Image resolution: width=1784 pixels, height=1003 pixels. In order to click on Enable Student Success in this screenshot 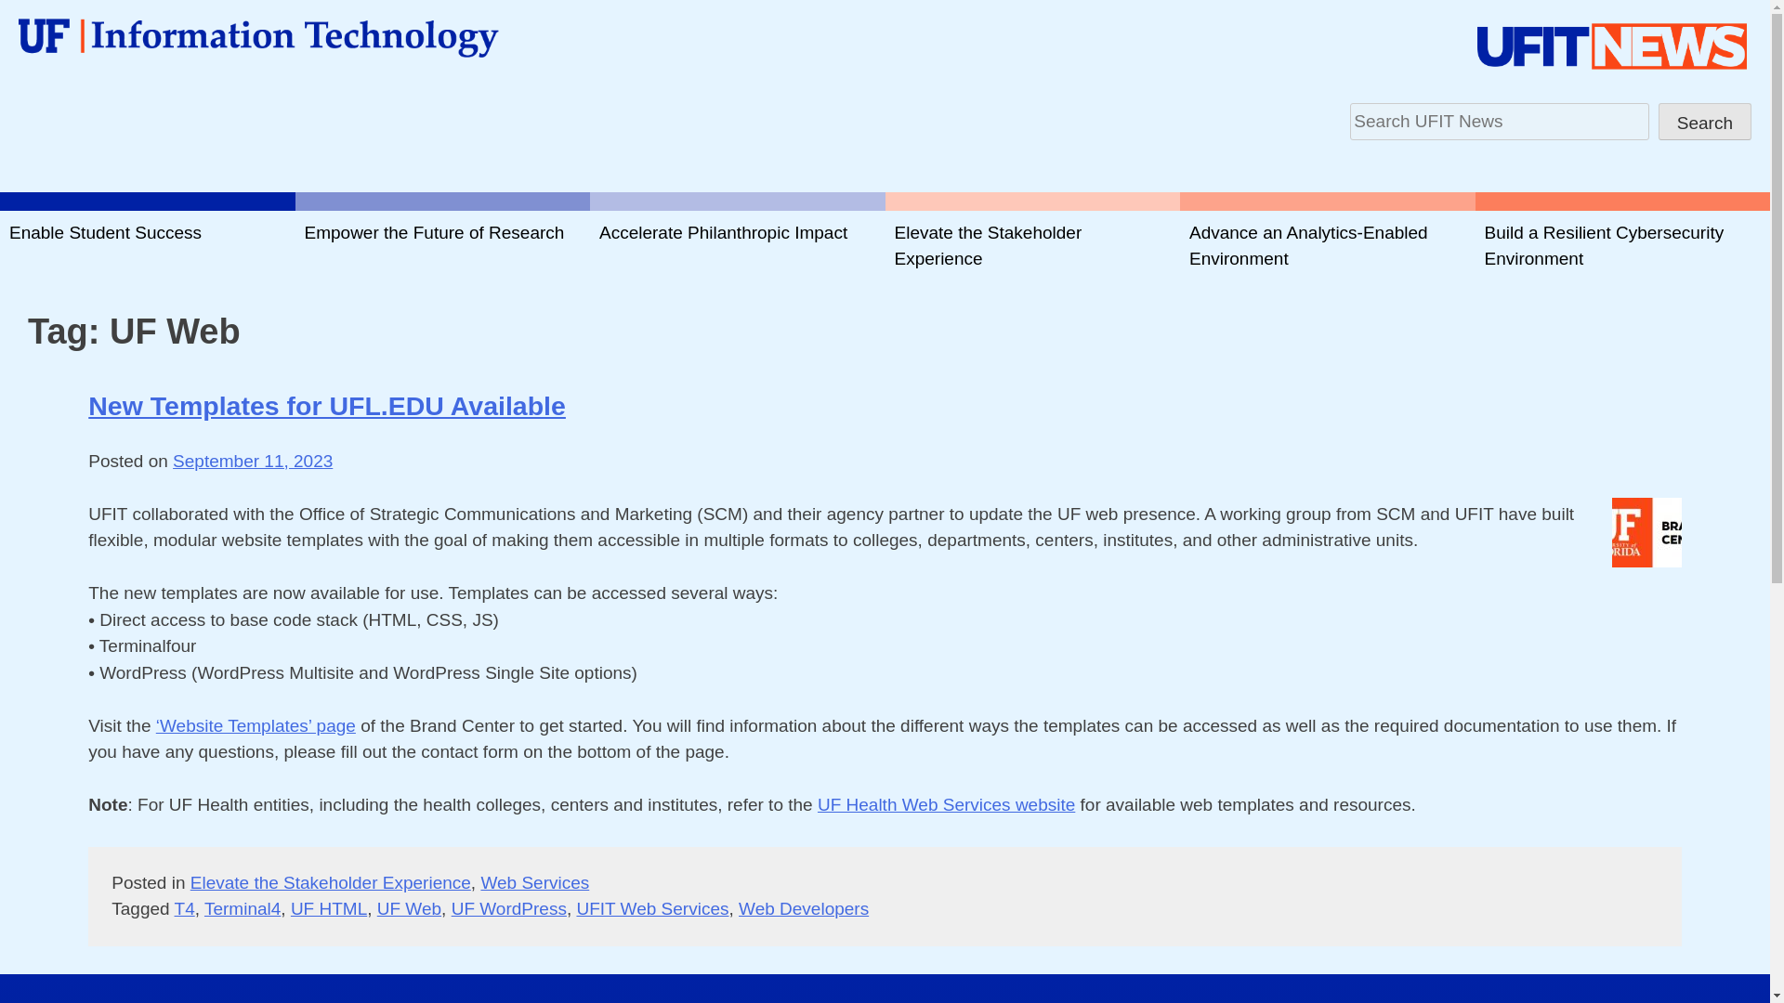, I will do `click(148, 245)`.